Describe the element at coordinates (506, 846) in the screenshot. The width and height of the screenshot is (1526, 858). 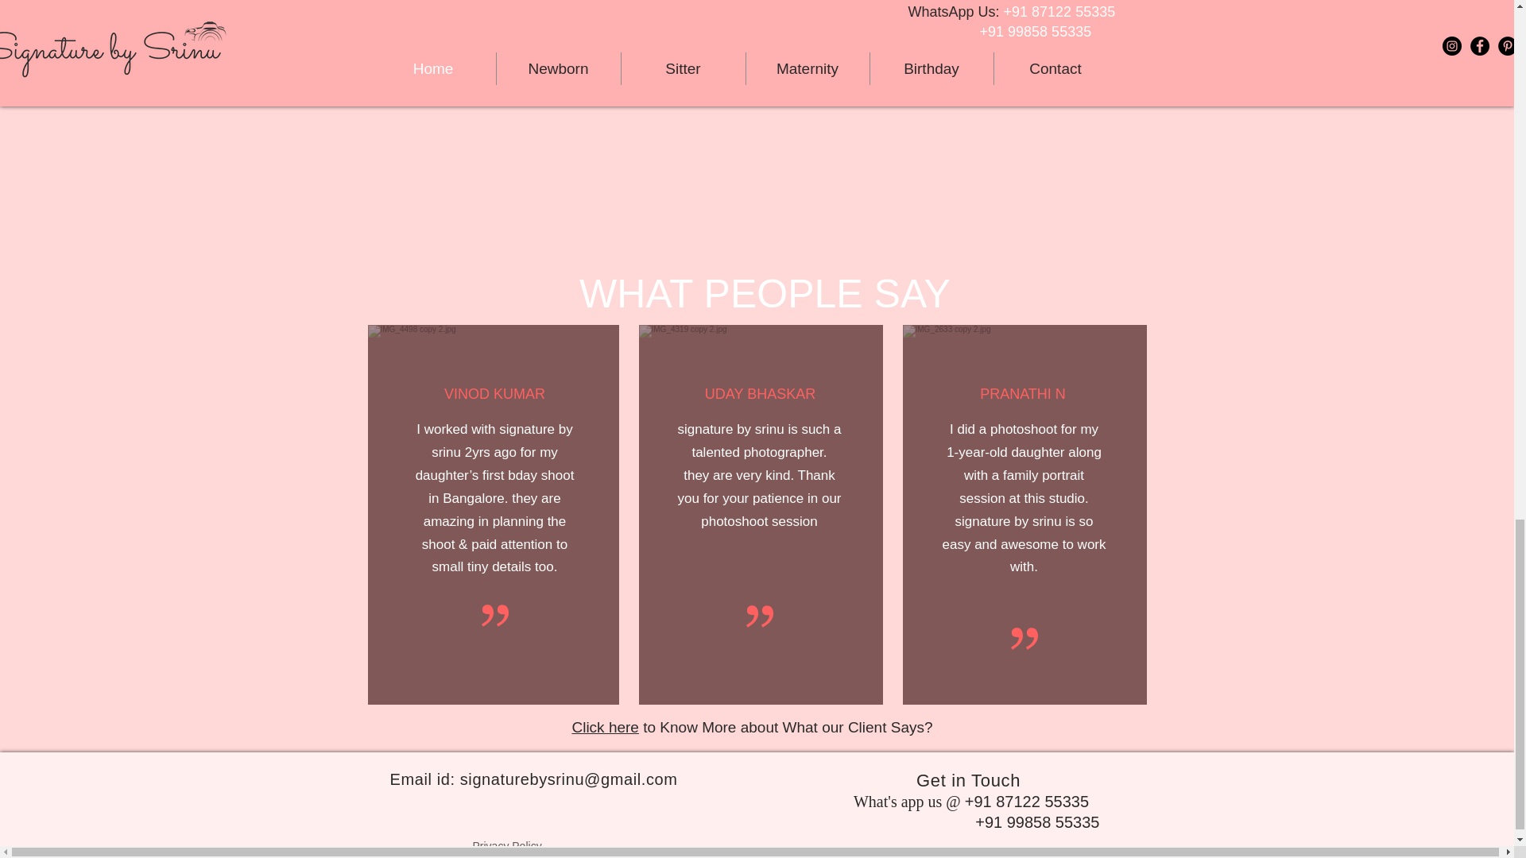
I see `Privacy Policy` at that location.